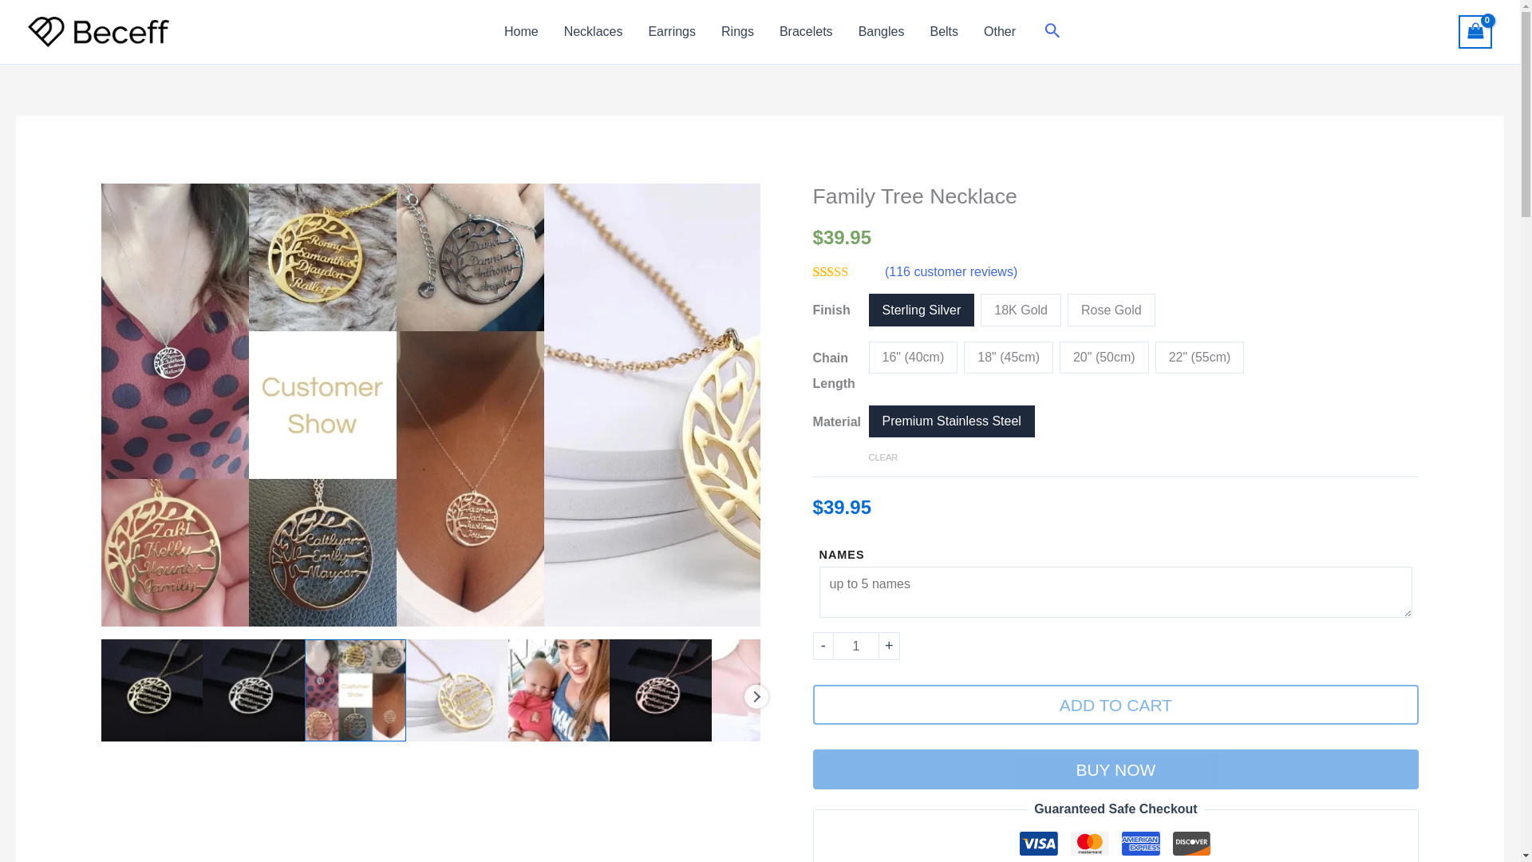  I want to click on Necklaces, so click(594, 32).